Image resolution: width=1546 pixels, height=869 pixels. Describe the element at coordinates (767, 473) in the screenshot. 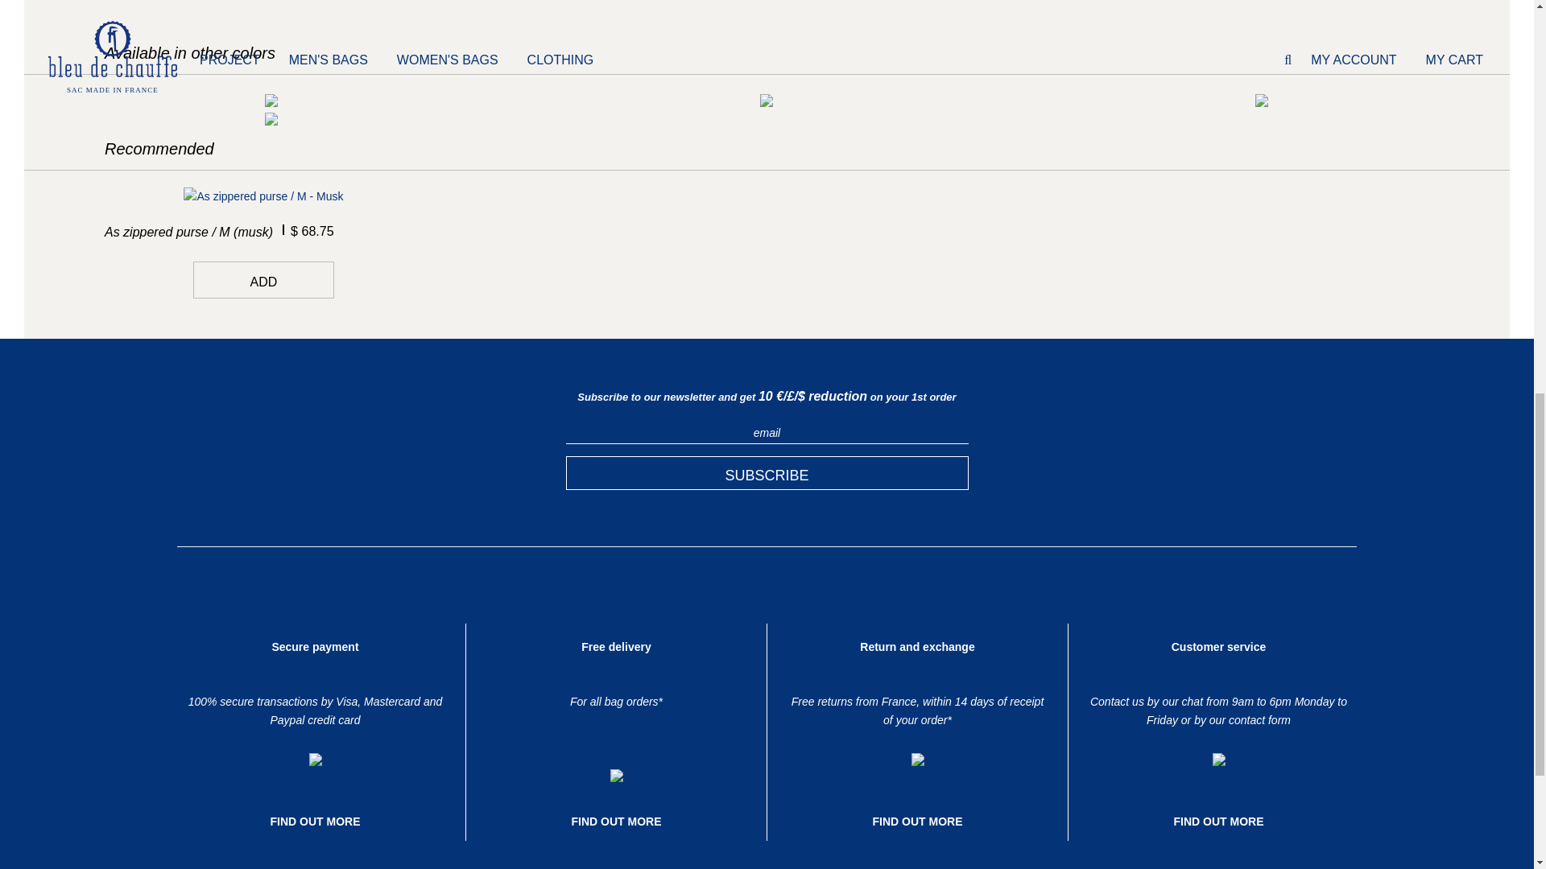

I see `SUBSCRIBE` at that location.